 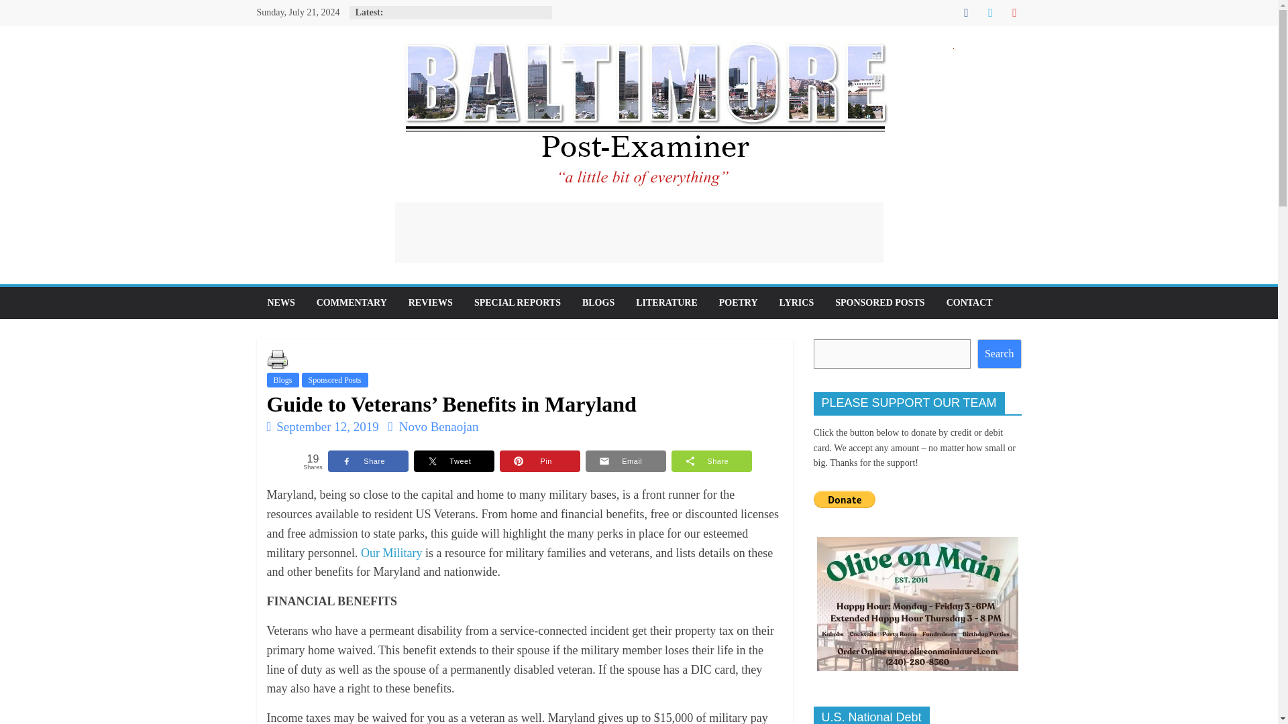 I want to click on SPONSORED POSTS, so click(x=879, y=303).